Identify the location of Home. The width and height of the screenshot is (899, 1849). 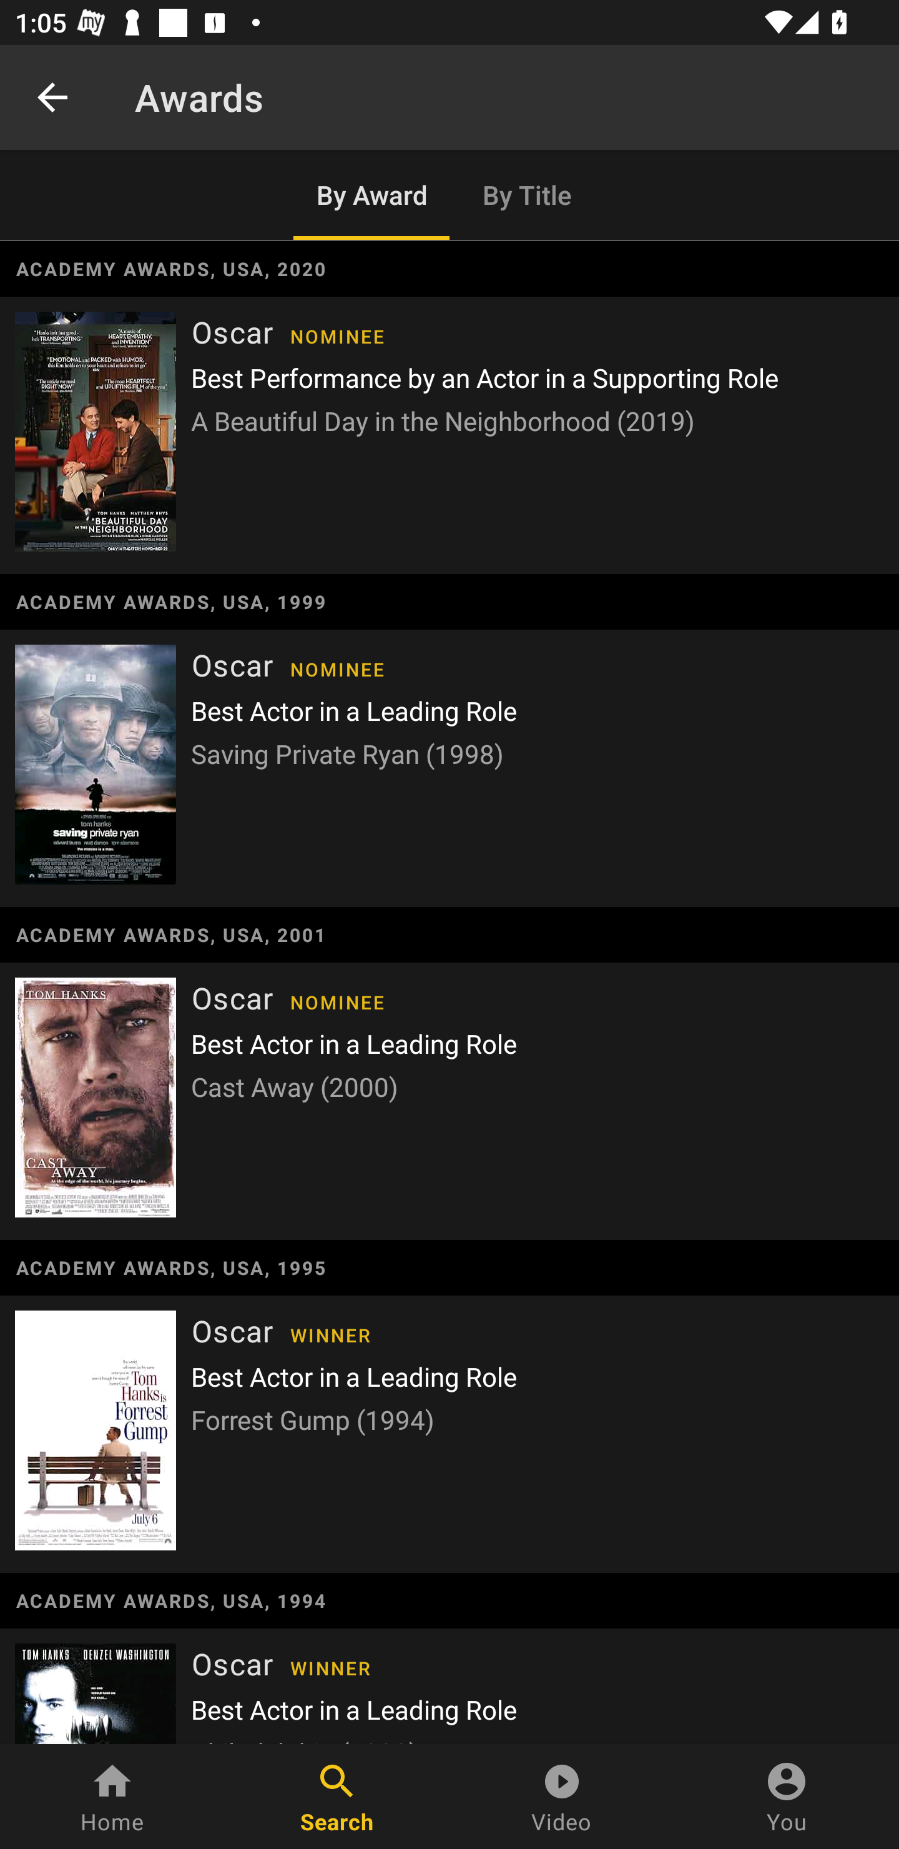
(112, 1797).